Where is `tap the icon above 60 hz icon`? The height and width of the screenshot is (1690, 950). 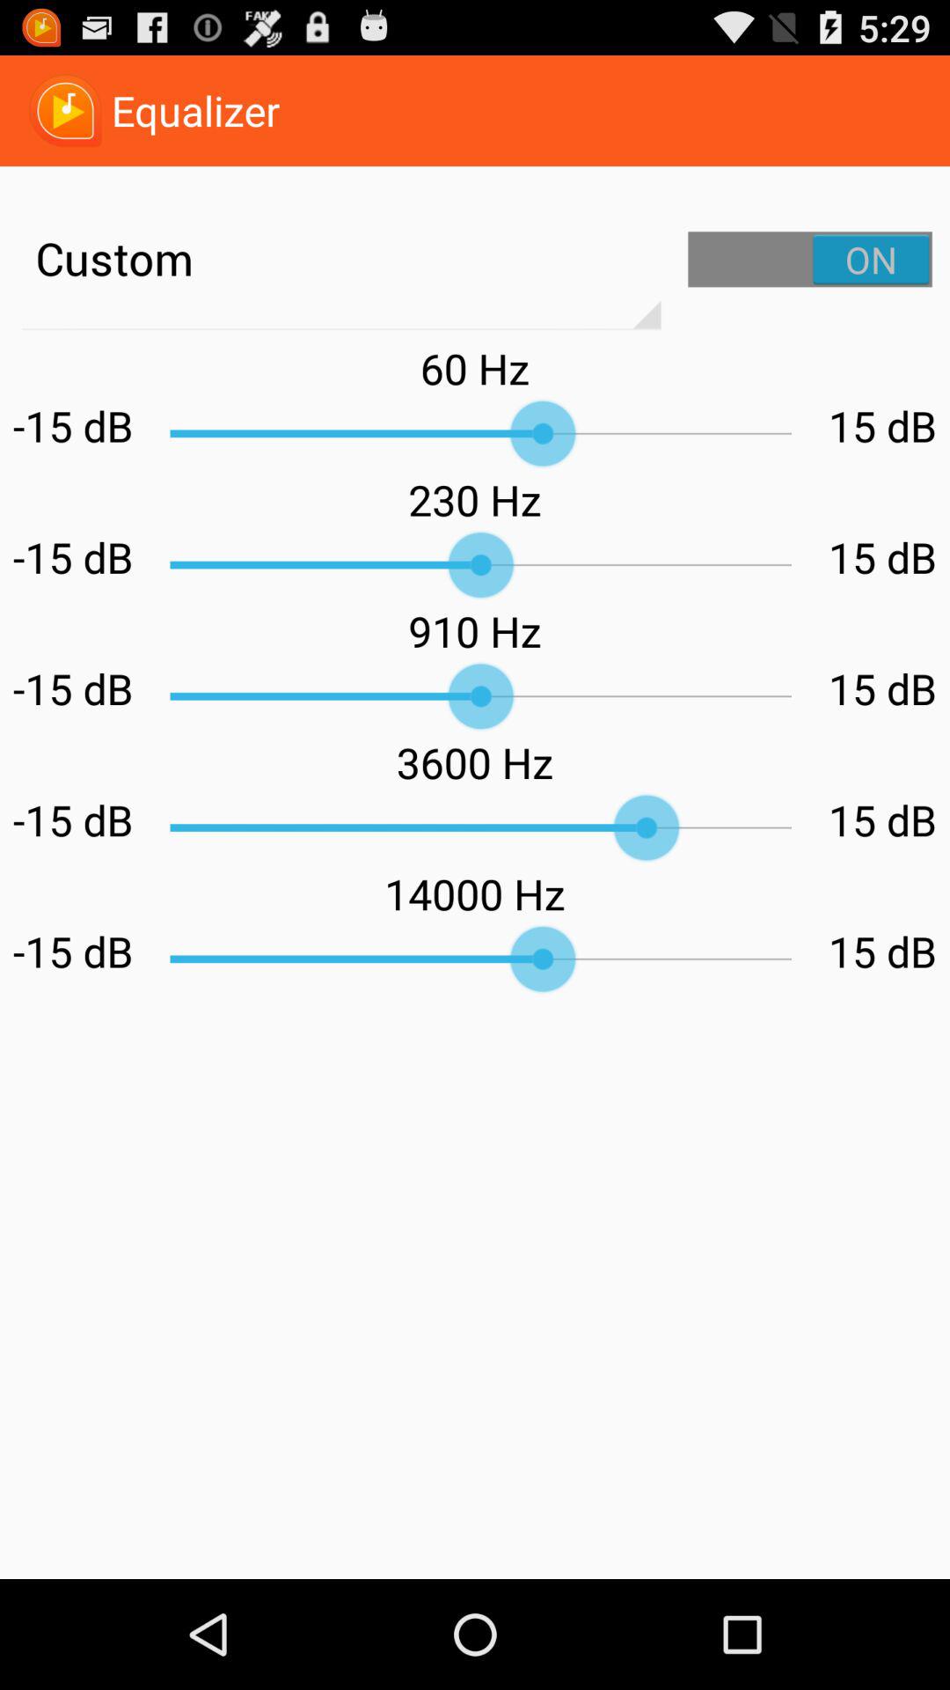 tap the icon above 60 hz icon is located at coordinates (809, 259).